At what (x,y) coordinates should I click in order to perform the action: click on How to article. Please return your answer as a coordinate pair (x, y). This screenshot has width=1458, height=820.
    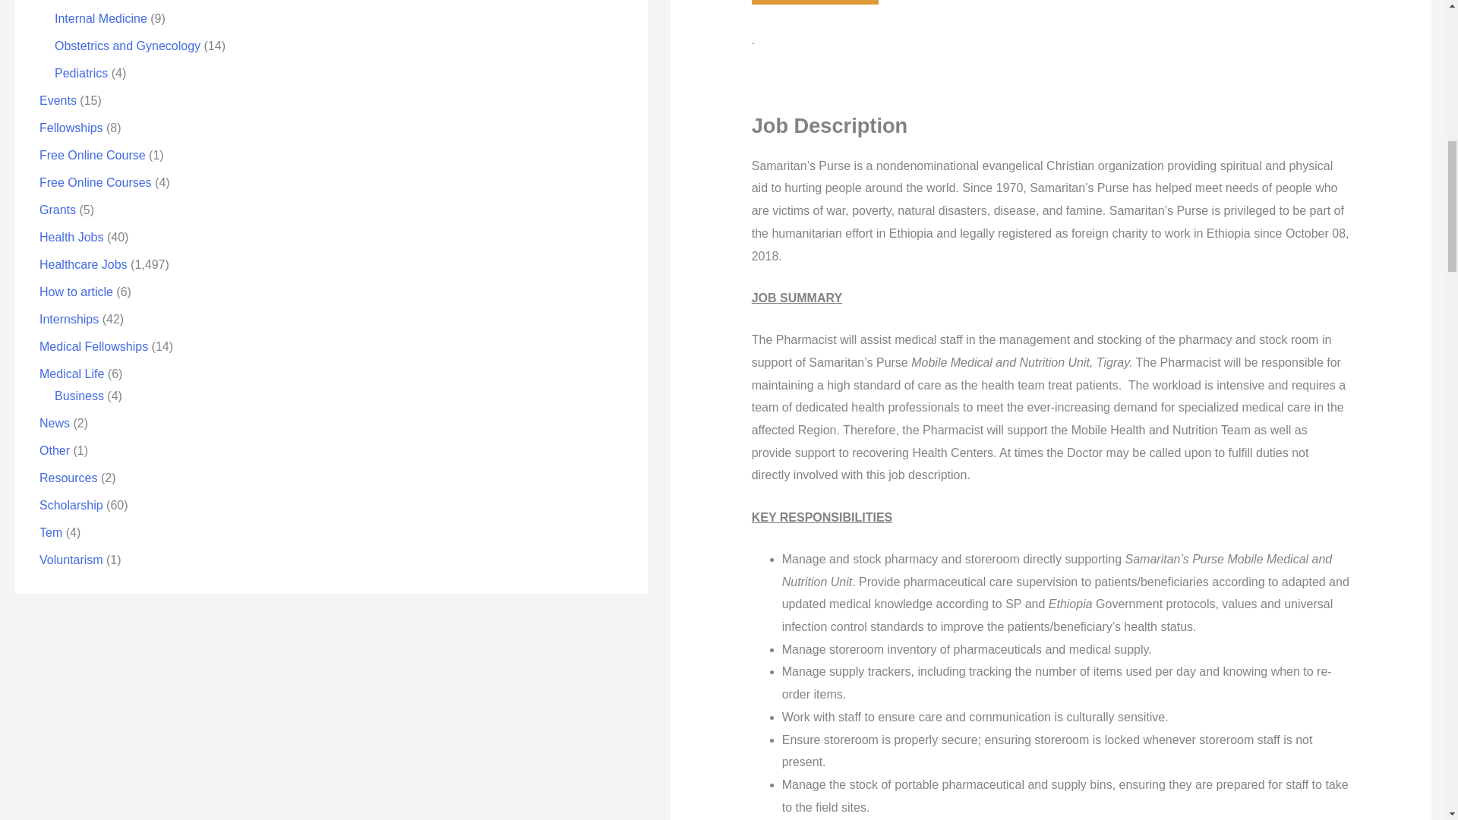
    Looking at the image, I should click on (76, 292).